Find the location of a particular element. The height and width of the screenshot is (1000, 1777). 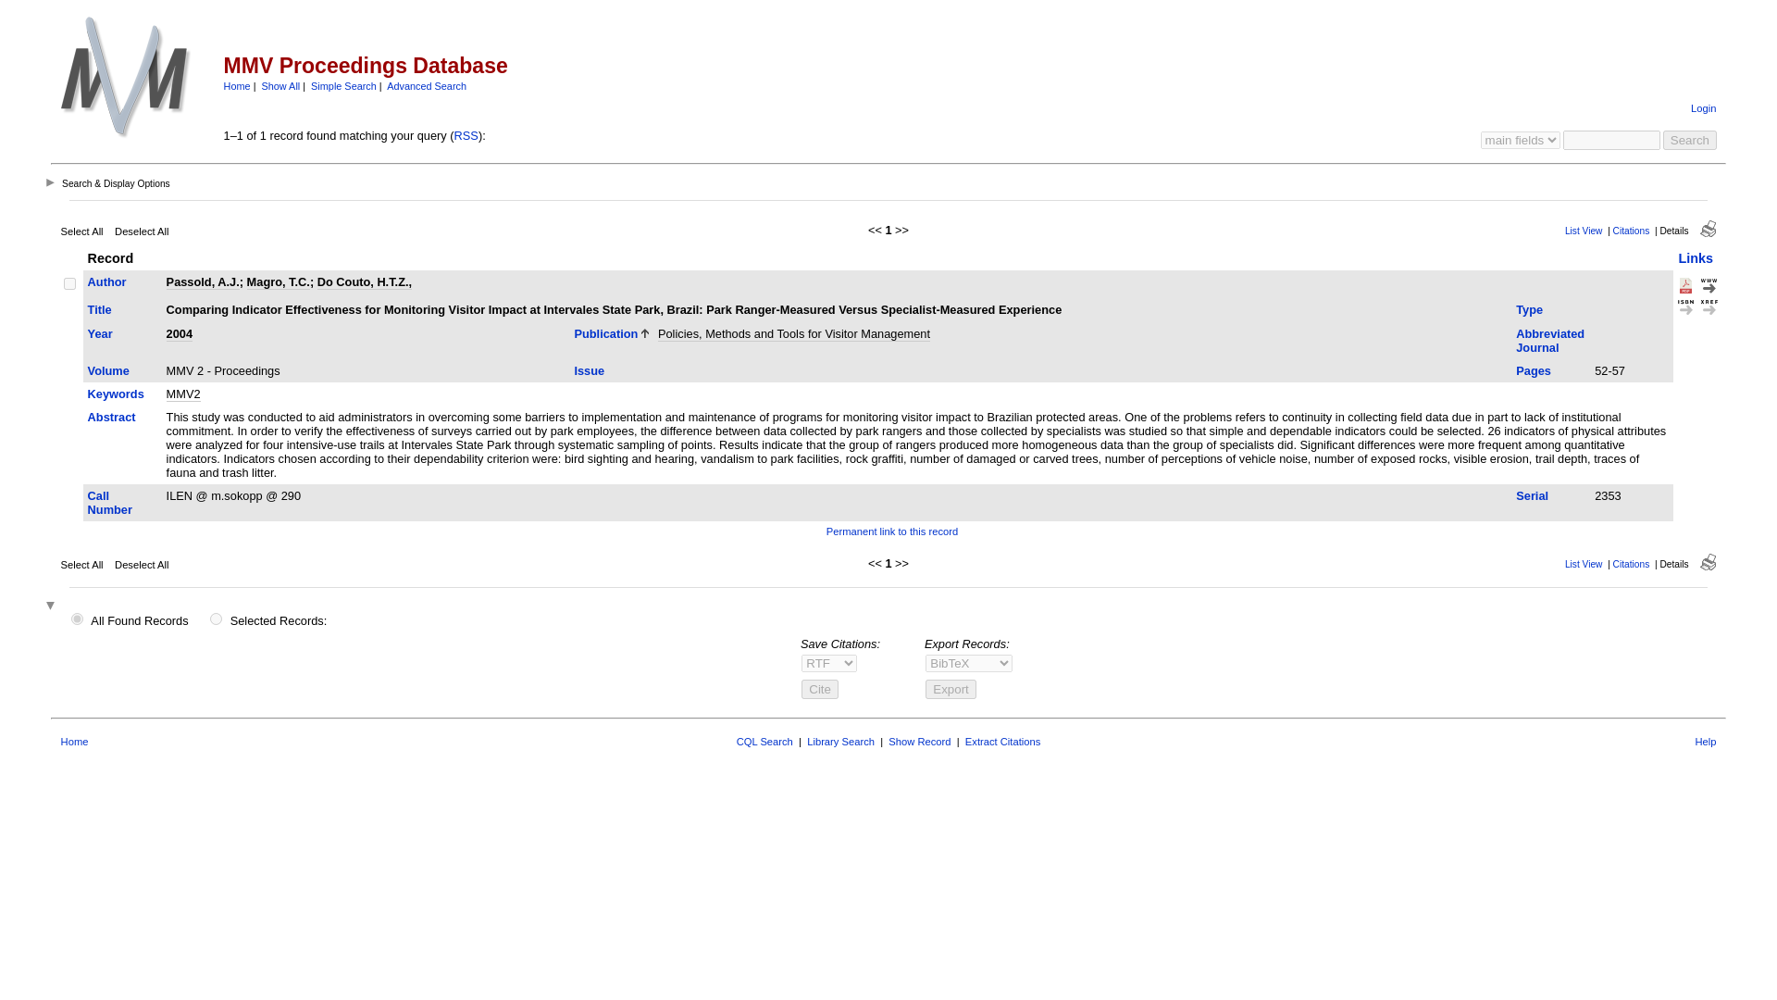

RSS is located at coordinates (466, 135).